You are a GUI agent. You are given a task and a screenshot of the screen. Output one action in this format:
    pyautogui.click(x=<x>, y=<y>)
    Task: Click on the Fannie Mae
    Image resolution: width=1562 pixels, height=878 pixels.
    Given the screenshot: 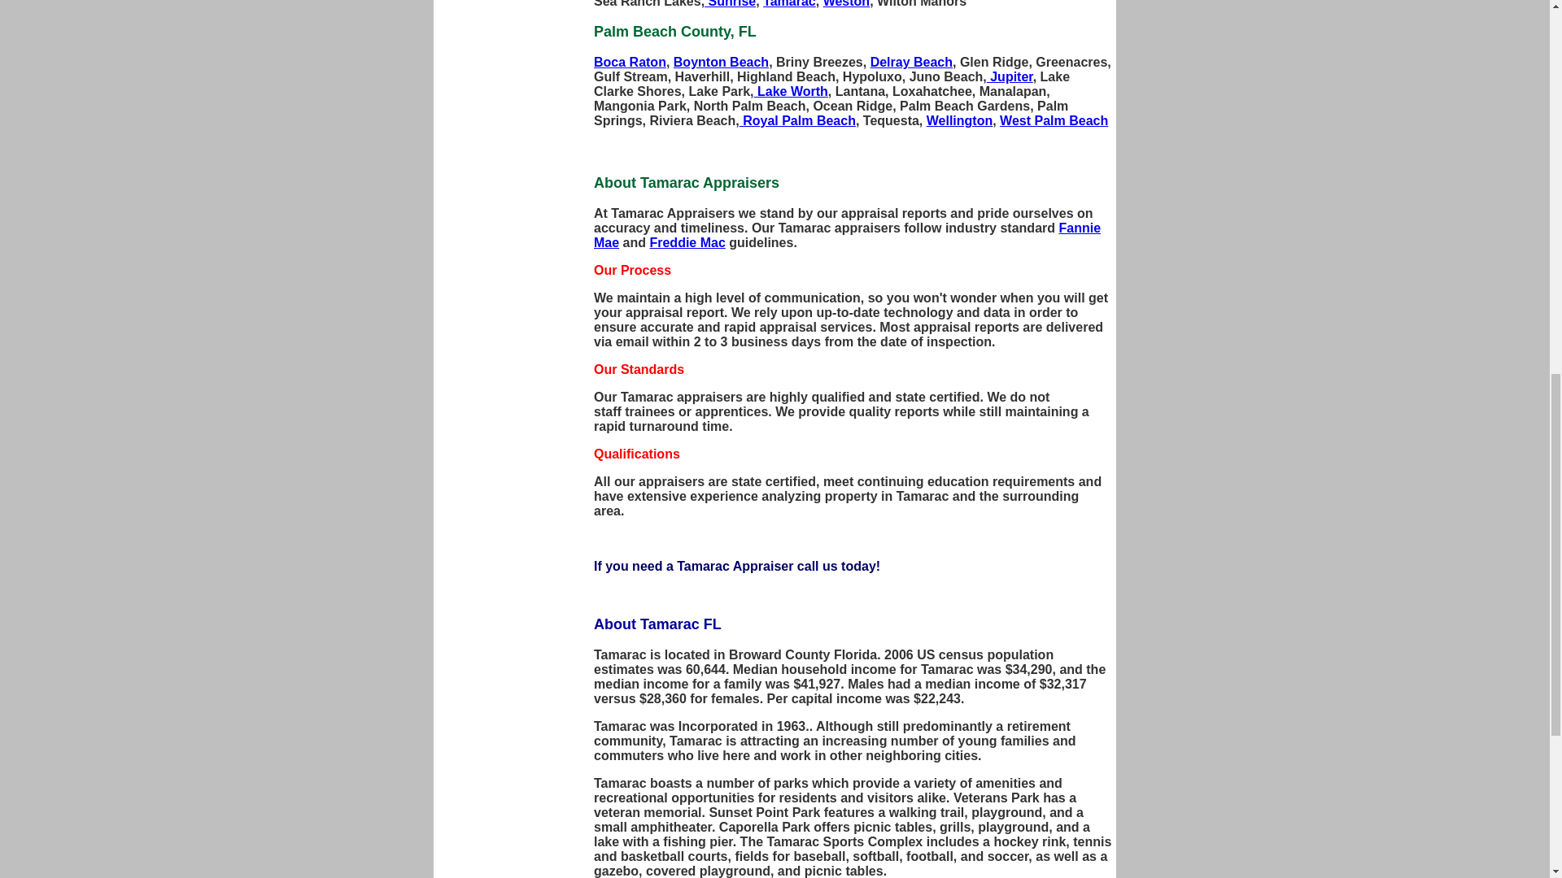 What is the action you would take?
    pyautogui.click(x=847, y=235)
    